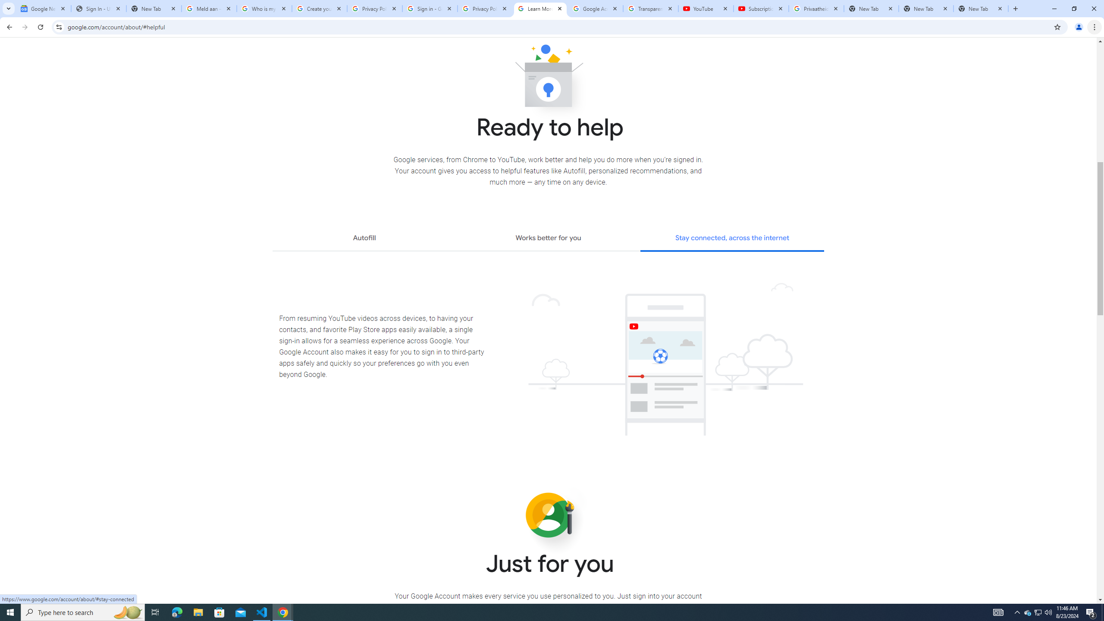 The width and height of the screenshot is (1104, 621). What do you see at coordinates (548, 516) in the screenshot?
I see `Just for you` at bounding box center [548, 516].